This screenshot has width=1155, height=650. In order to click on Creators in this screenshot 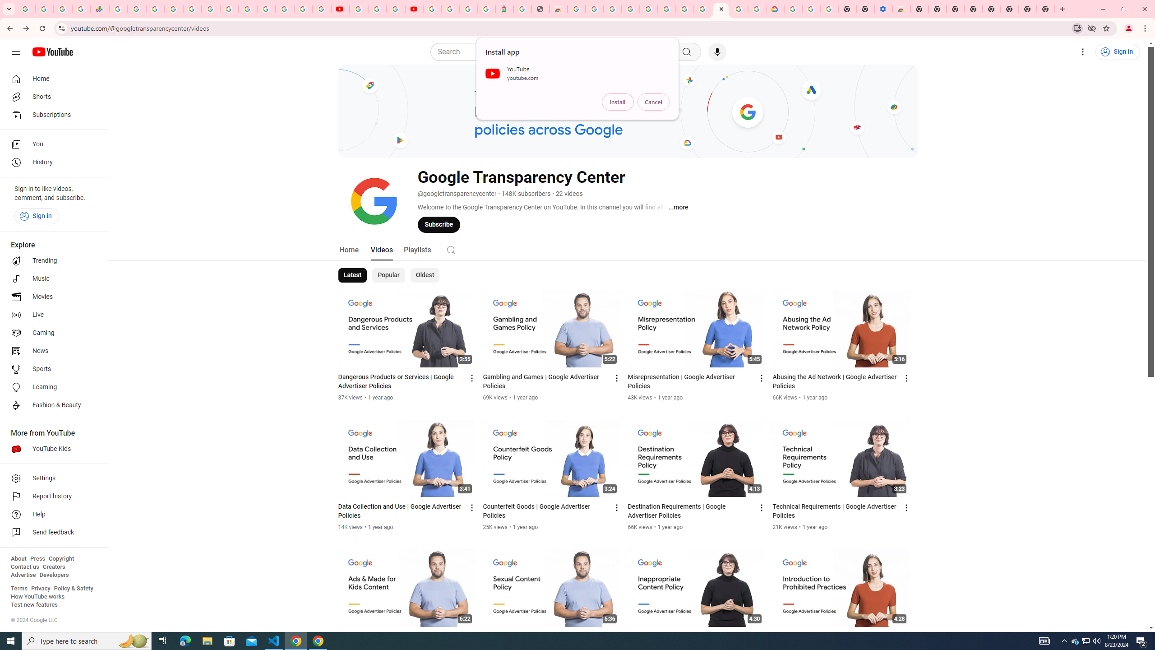, I will do `click(54, 567)`.